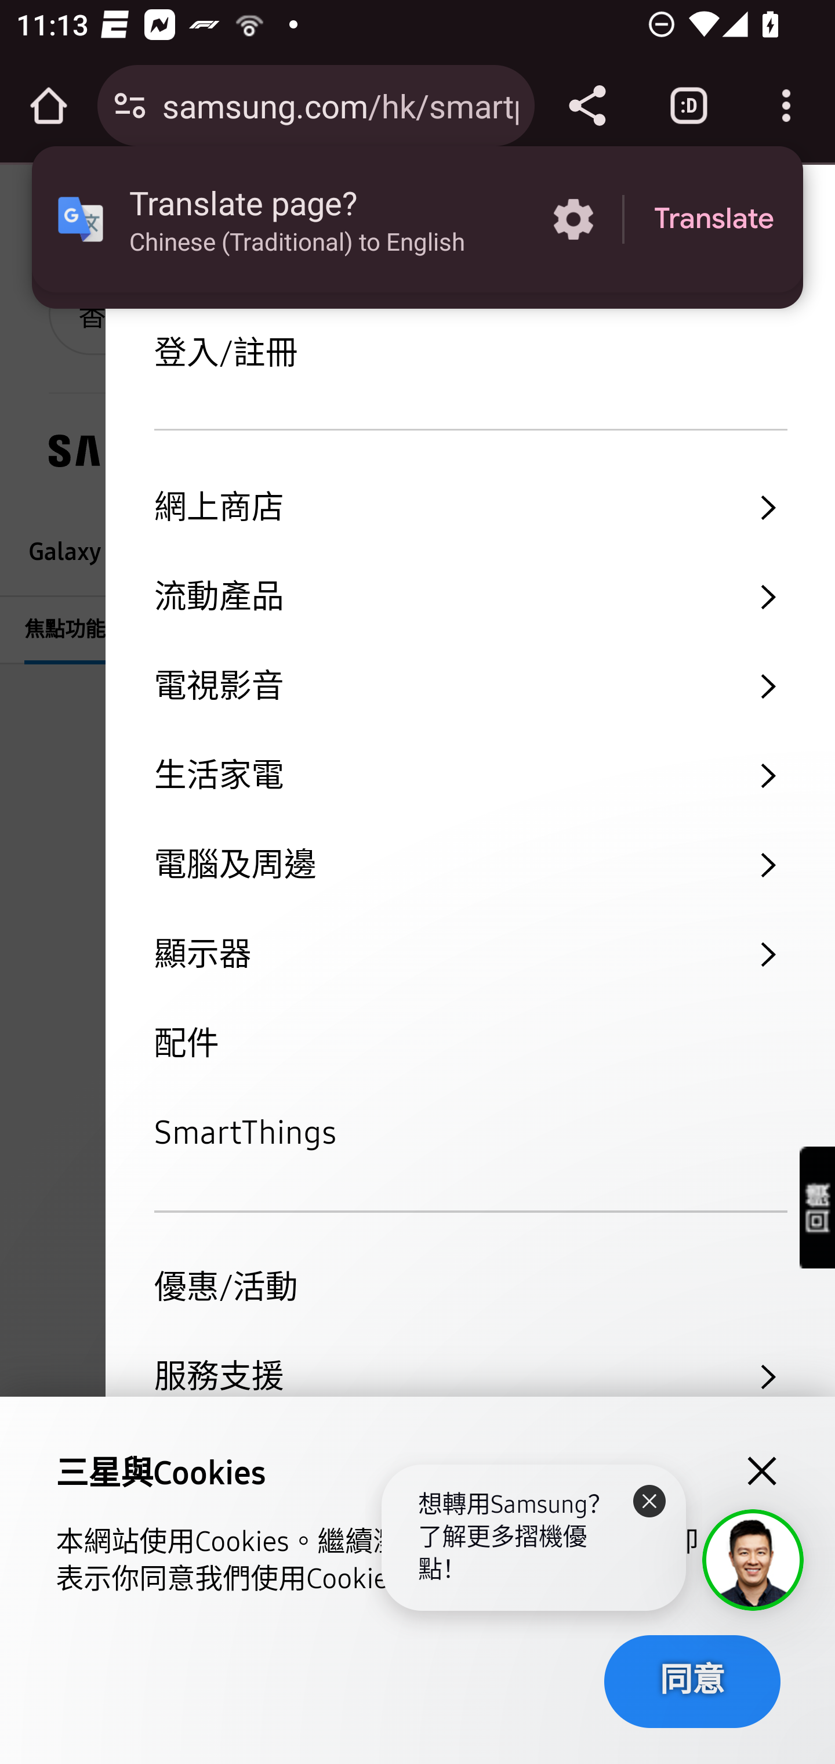  I want to click on Connection is secure, so click(130, 106).